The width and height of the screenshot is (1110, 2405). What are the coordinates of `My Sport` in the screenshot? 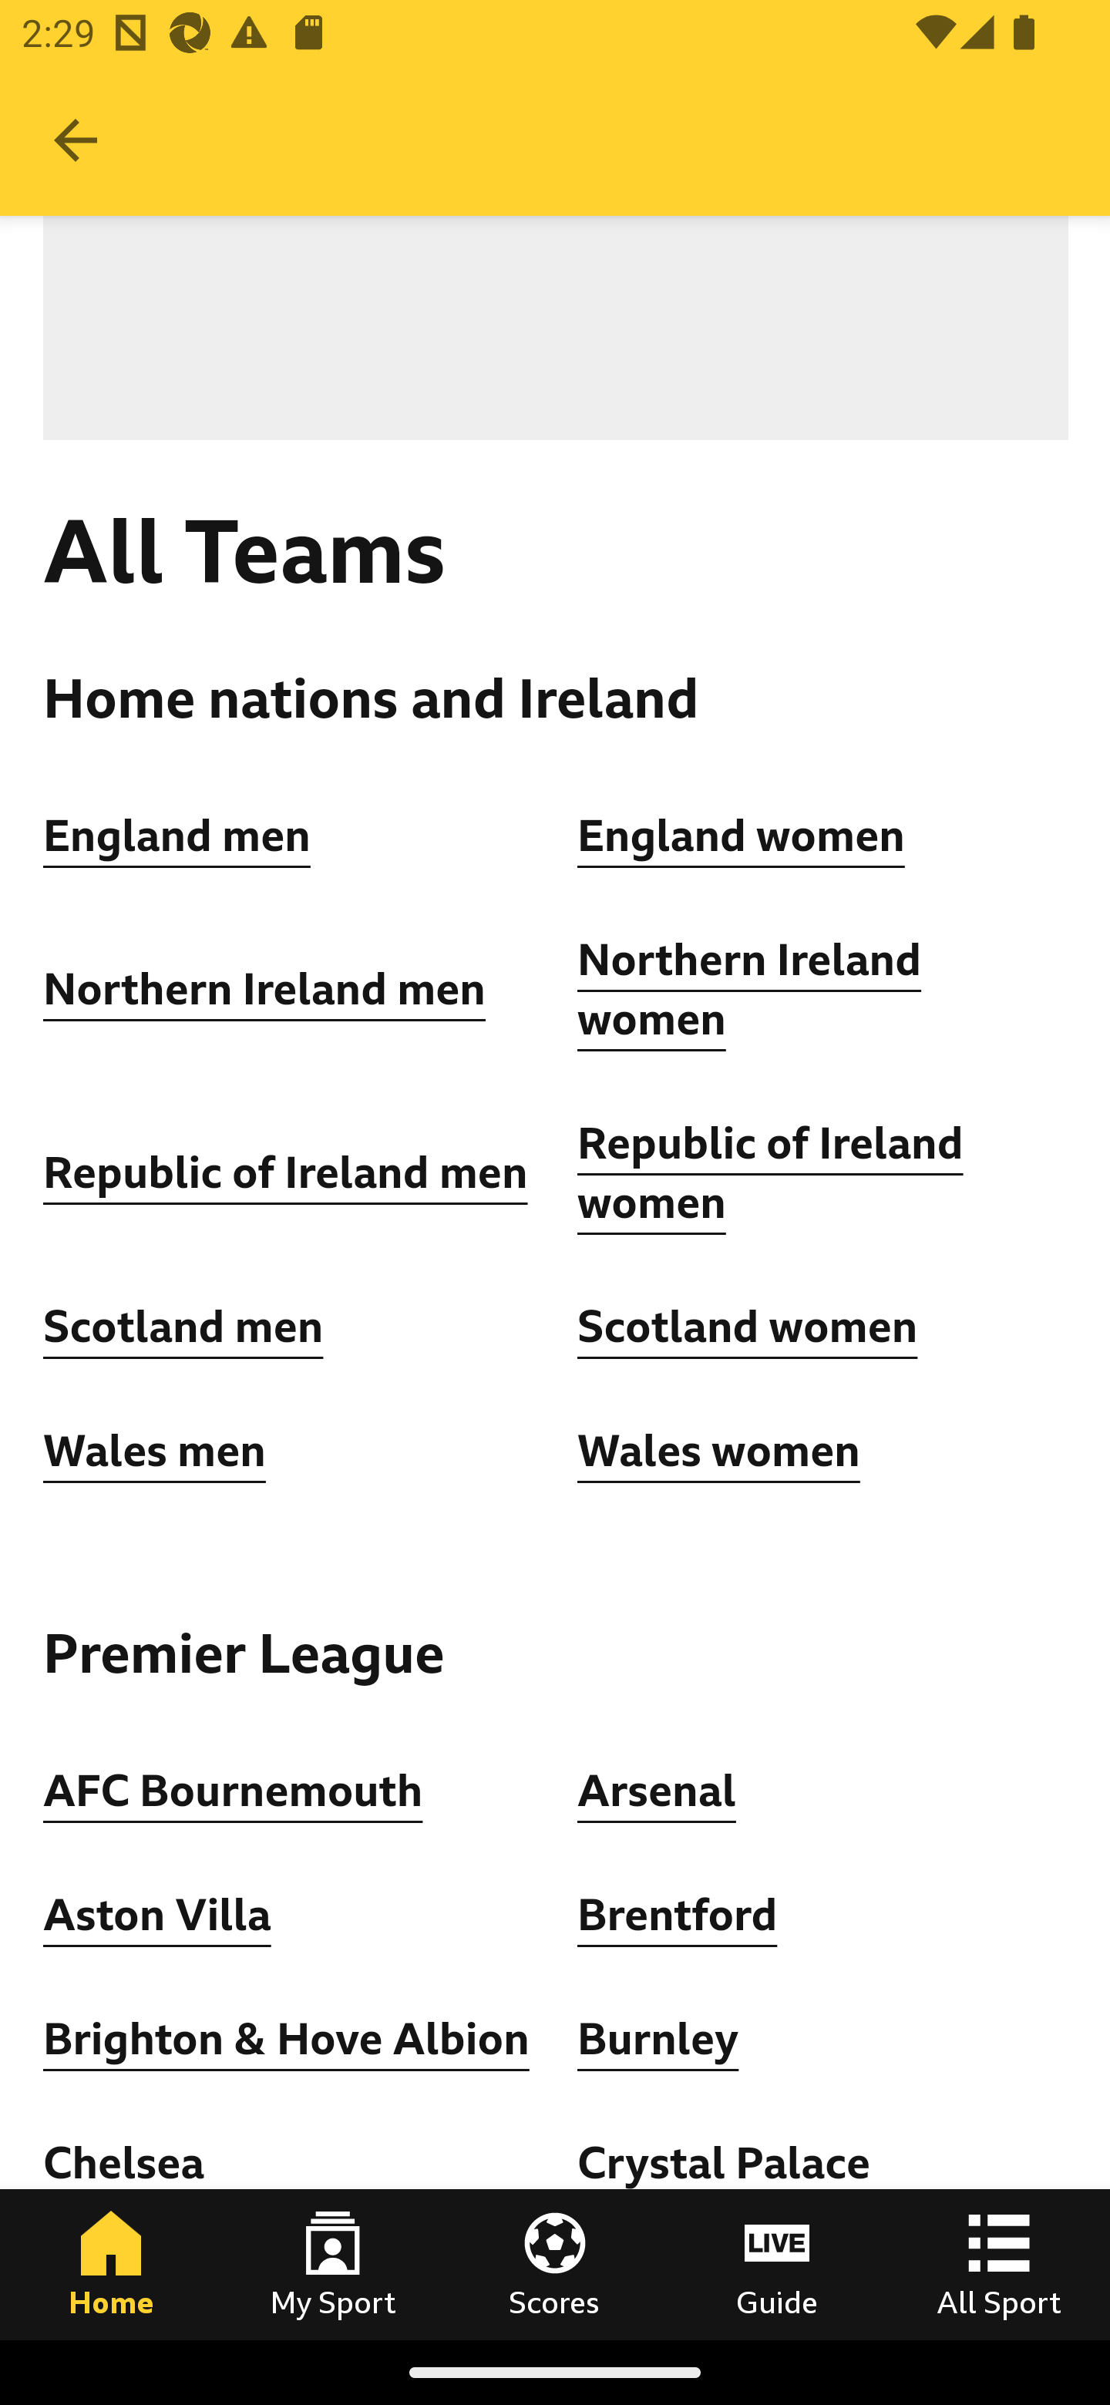 It's located at (333, 2264).